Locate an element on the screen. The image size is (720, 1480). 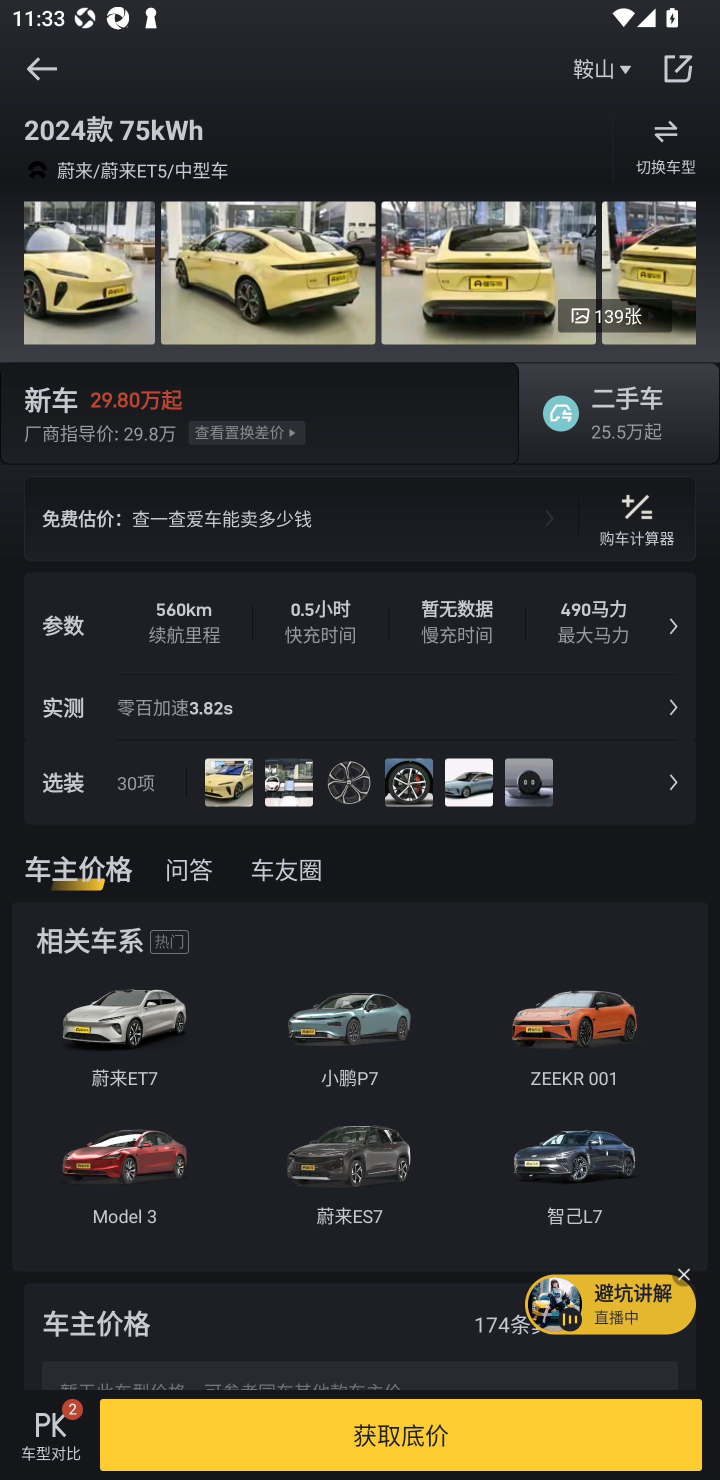
获取底价 is located at coordinates (401, 1435).